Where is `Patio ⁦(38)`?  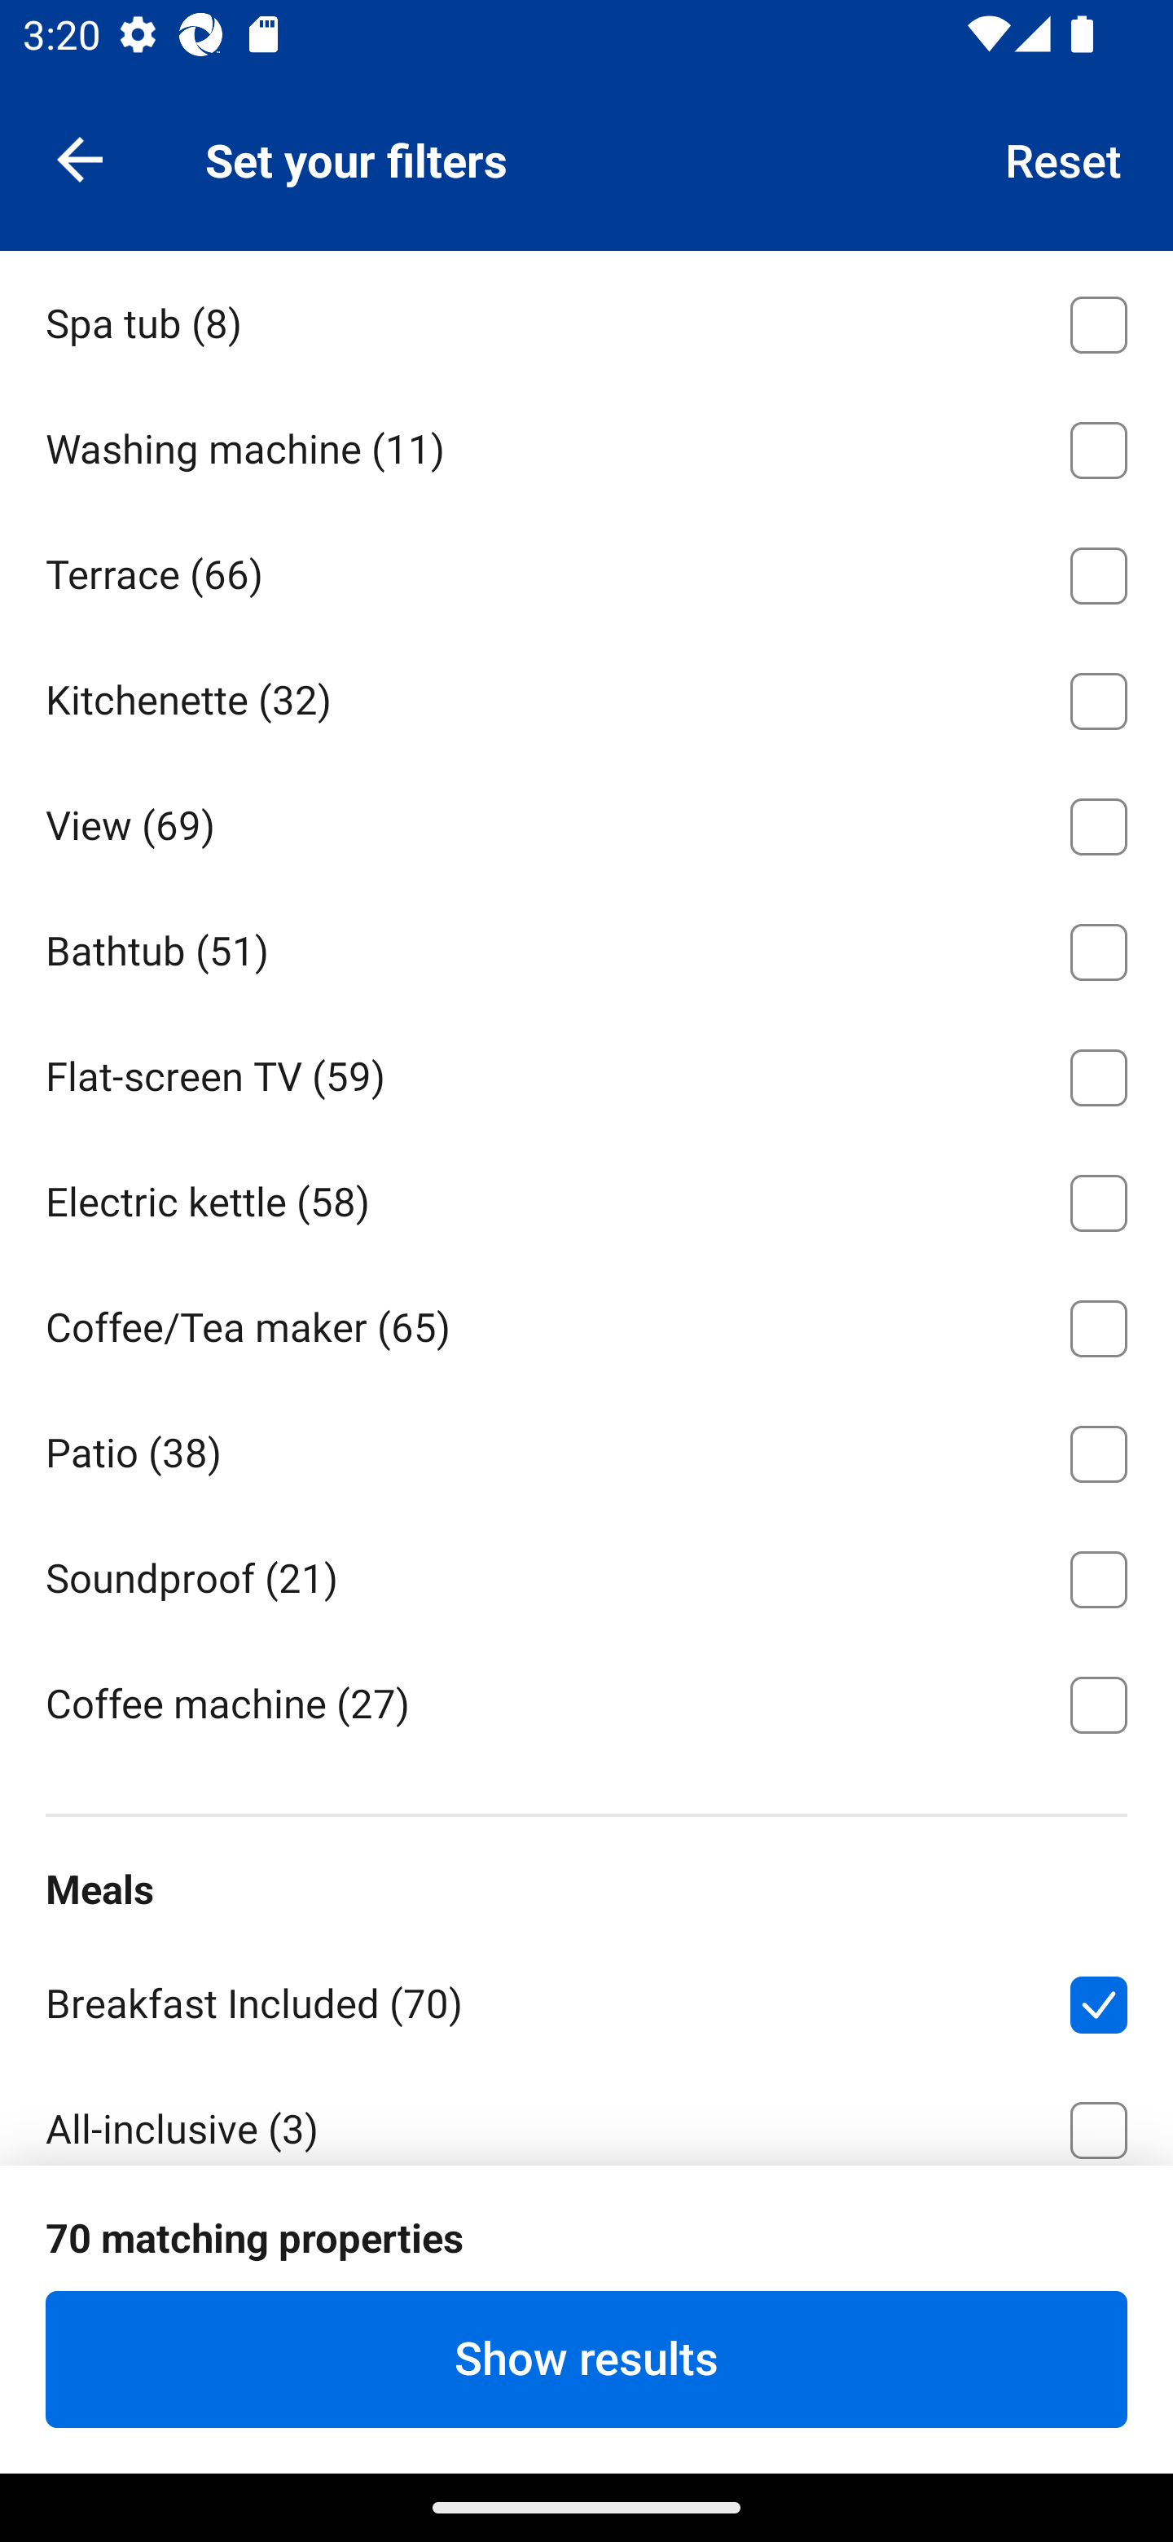
Patio ⁦(38) is located at coordinates (586, 1449).